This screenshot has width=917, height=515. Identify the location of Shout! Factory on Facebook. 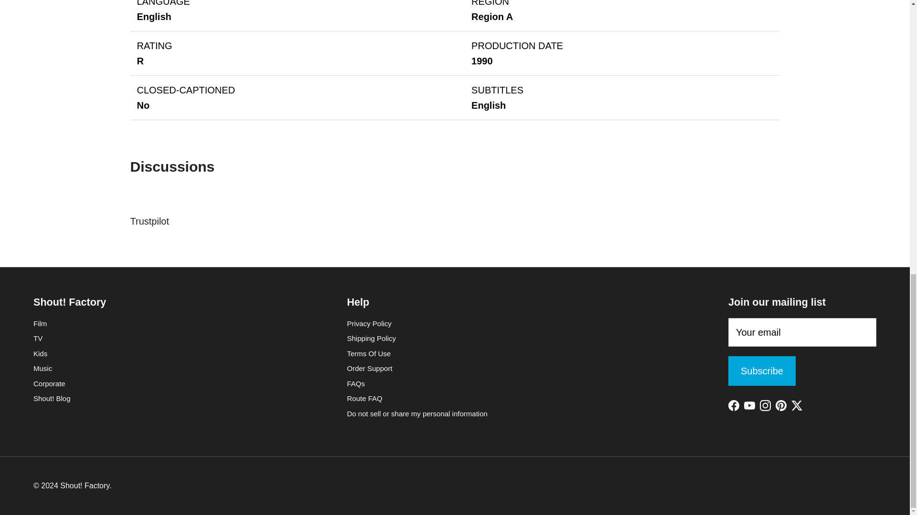
(734, 405).